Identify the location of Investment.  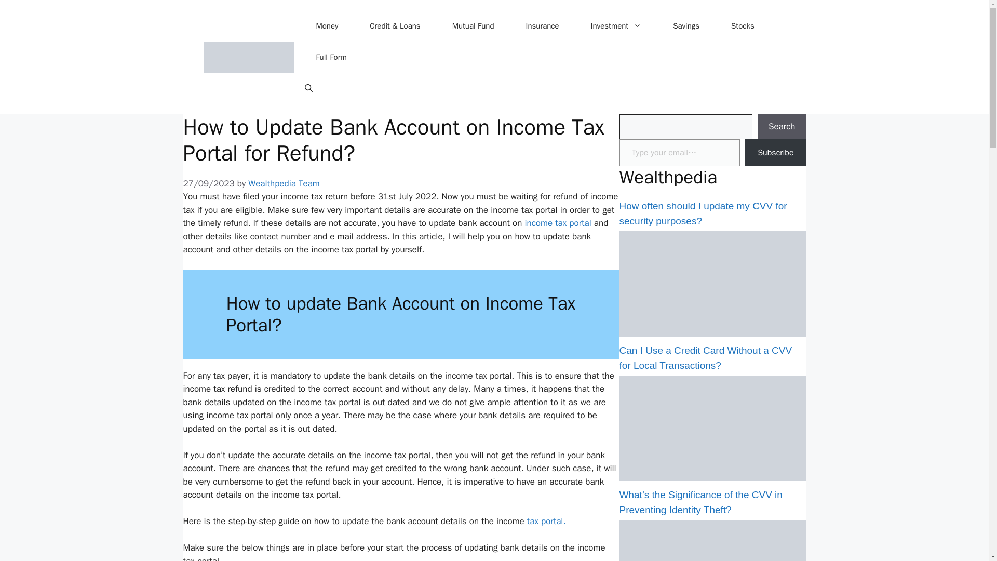
(616, 26).